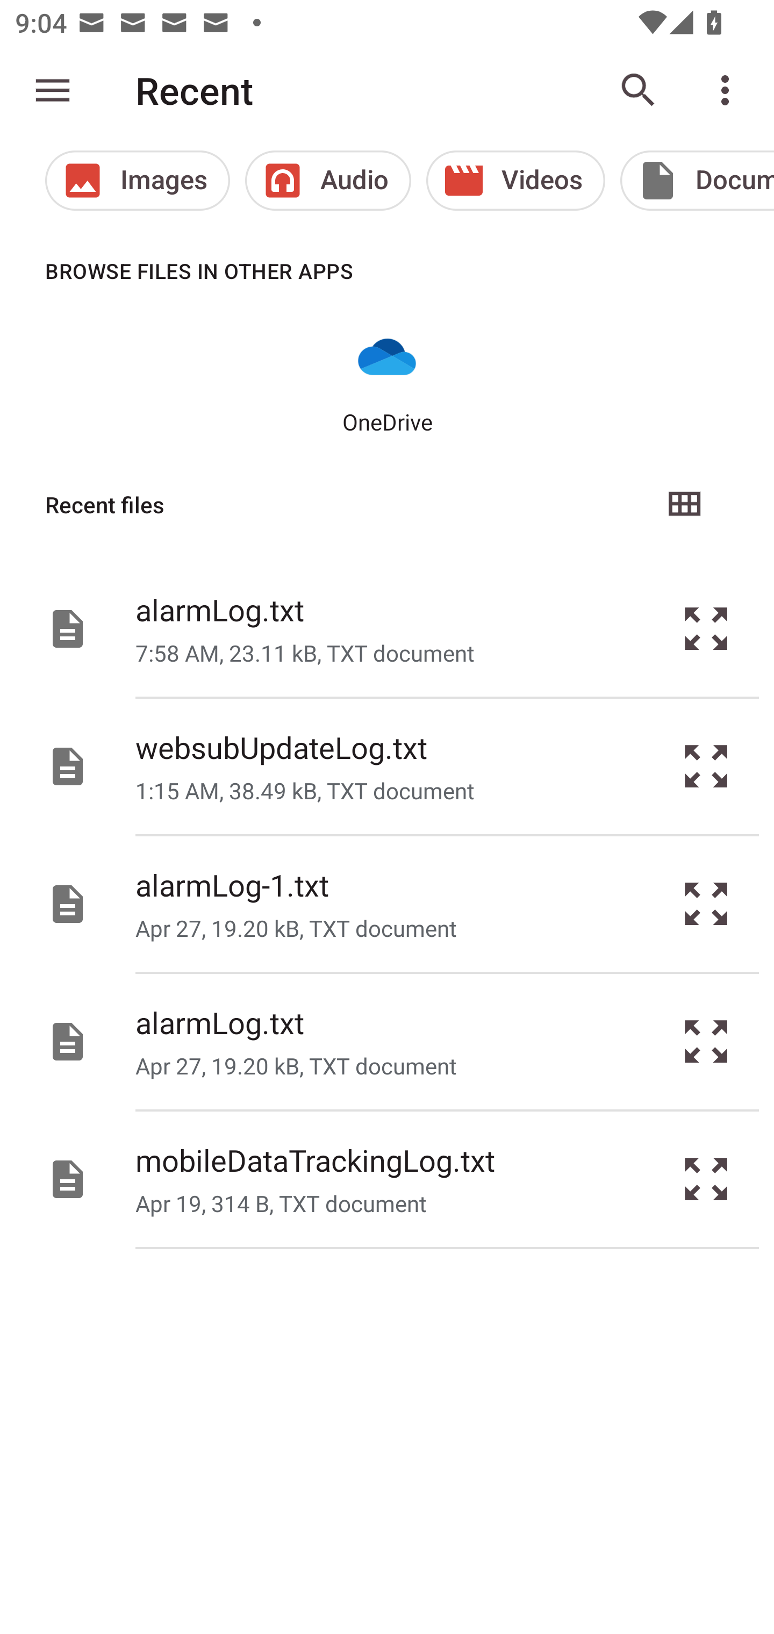 Image resolution: width=774 pixels, height=1634 pixels. I want to click on Grid view, so click(684, 505).